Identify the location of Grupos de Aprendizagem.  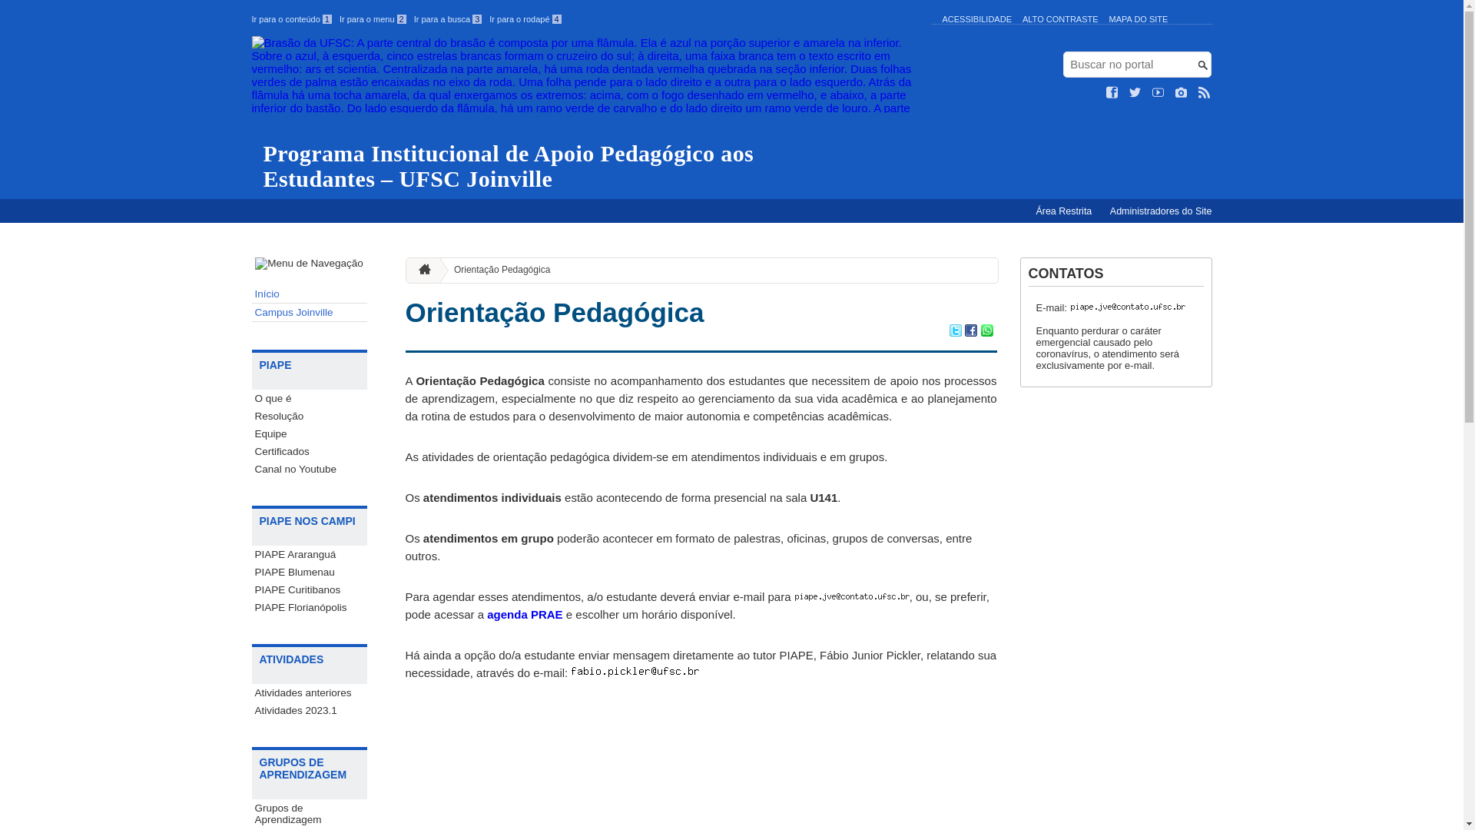
(310, 814).